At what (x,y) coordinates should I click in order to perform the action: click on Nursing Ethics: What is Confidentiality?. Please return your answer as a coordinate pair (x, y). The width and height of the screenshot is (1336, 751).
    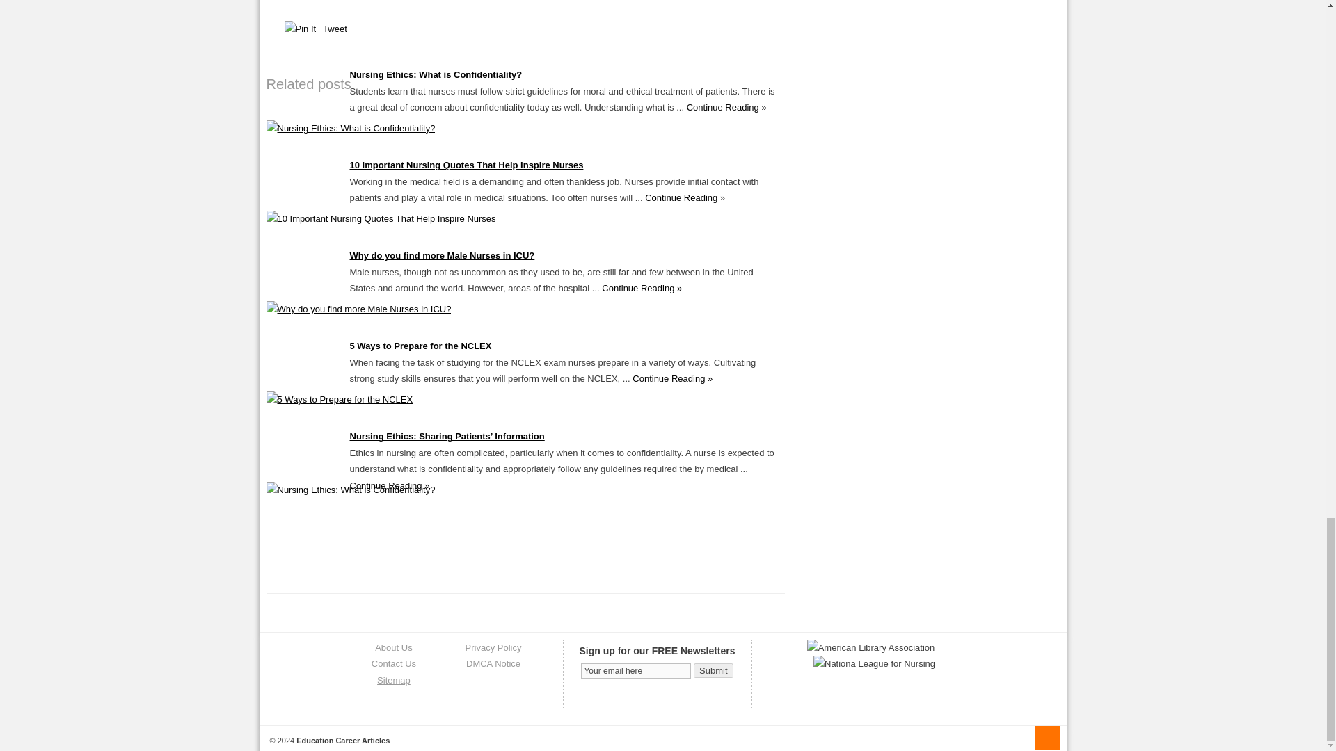
    Looking at the image, I should click on (436, 74).